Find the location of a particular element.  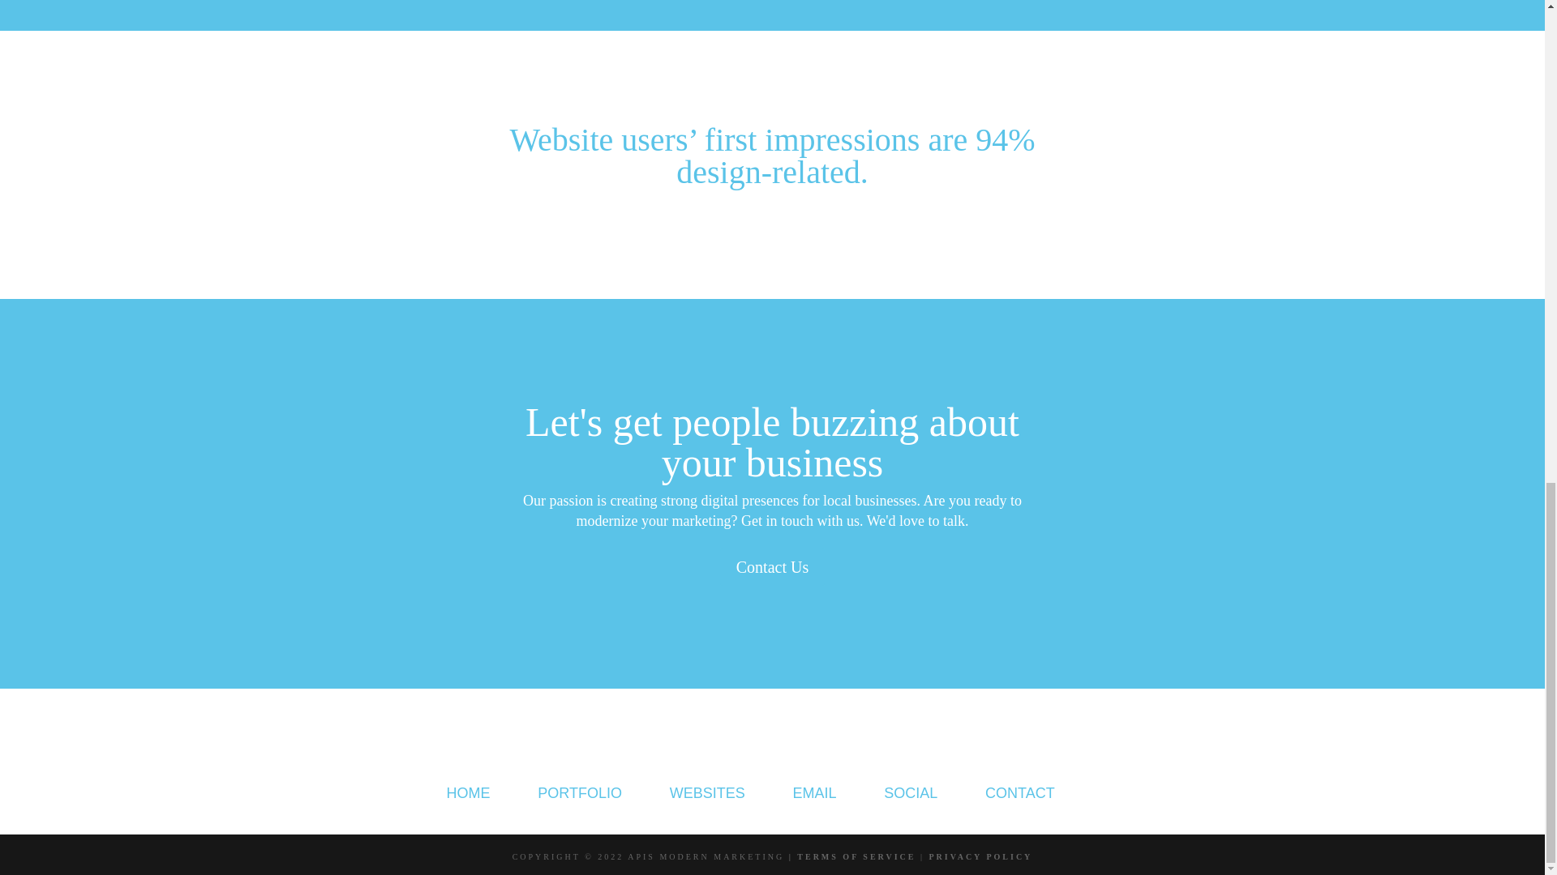

HOME is located at coordinates (469, 792).